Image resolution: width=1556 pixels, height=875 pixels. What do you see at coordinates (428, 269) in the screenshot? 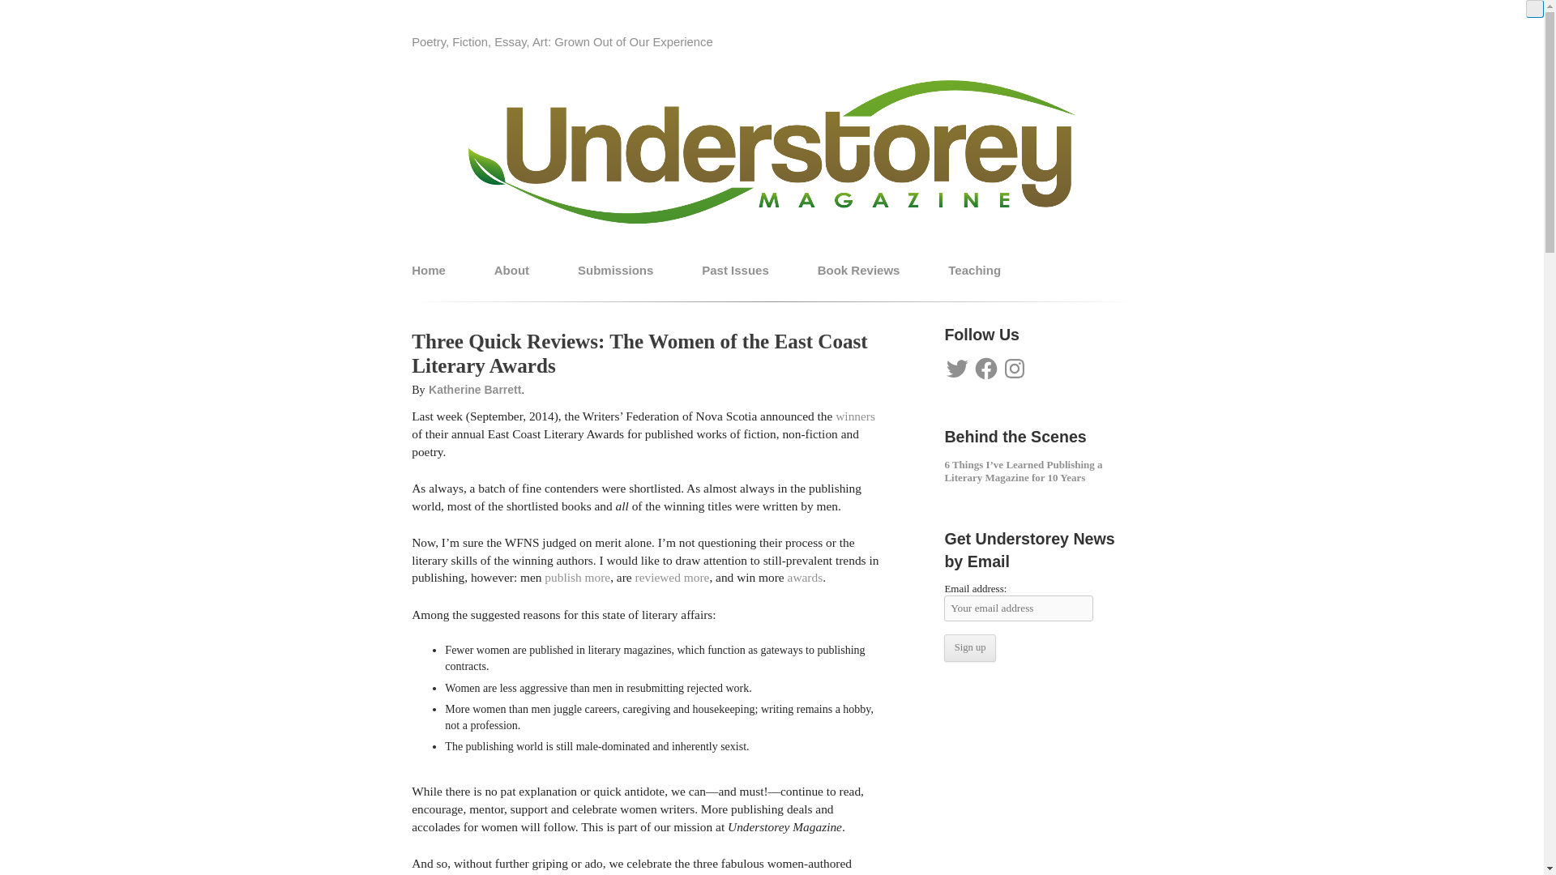
I see `Home` at bounding box center [428, 269].